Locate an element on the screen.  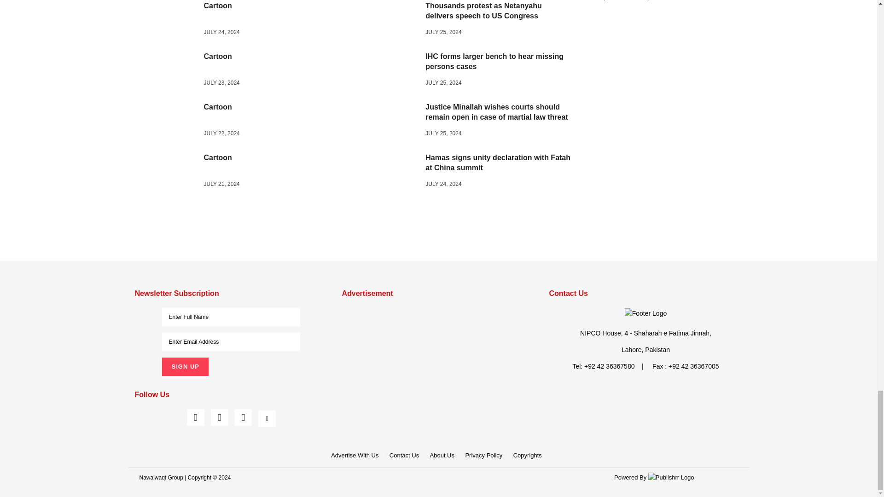
Cartoon is located at coordinates (169, 71).